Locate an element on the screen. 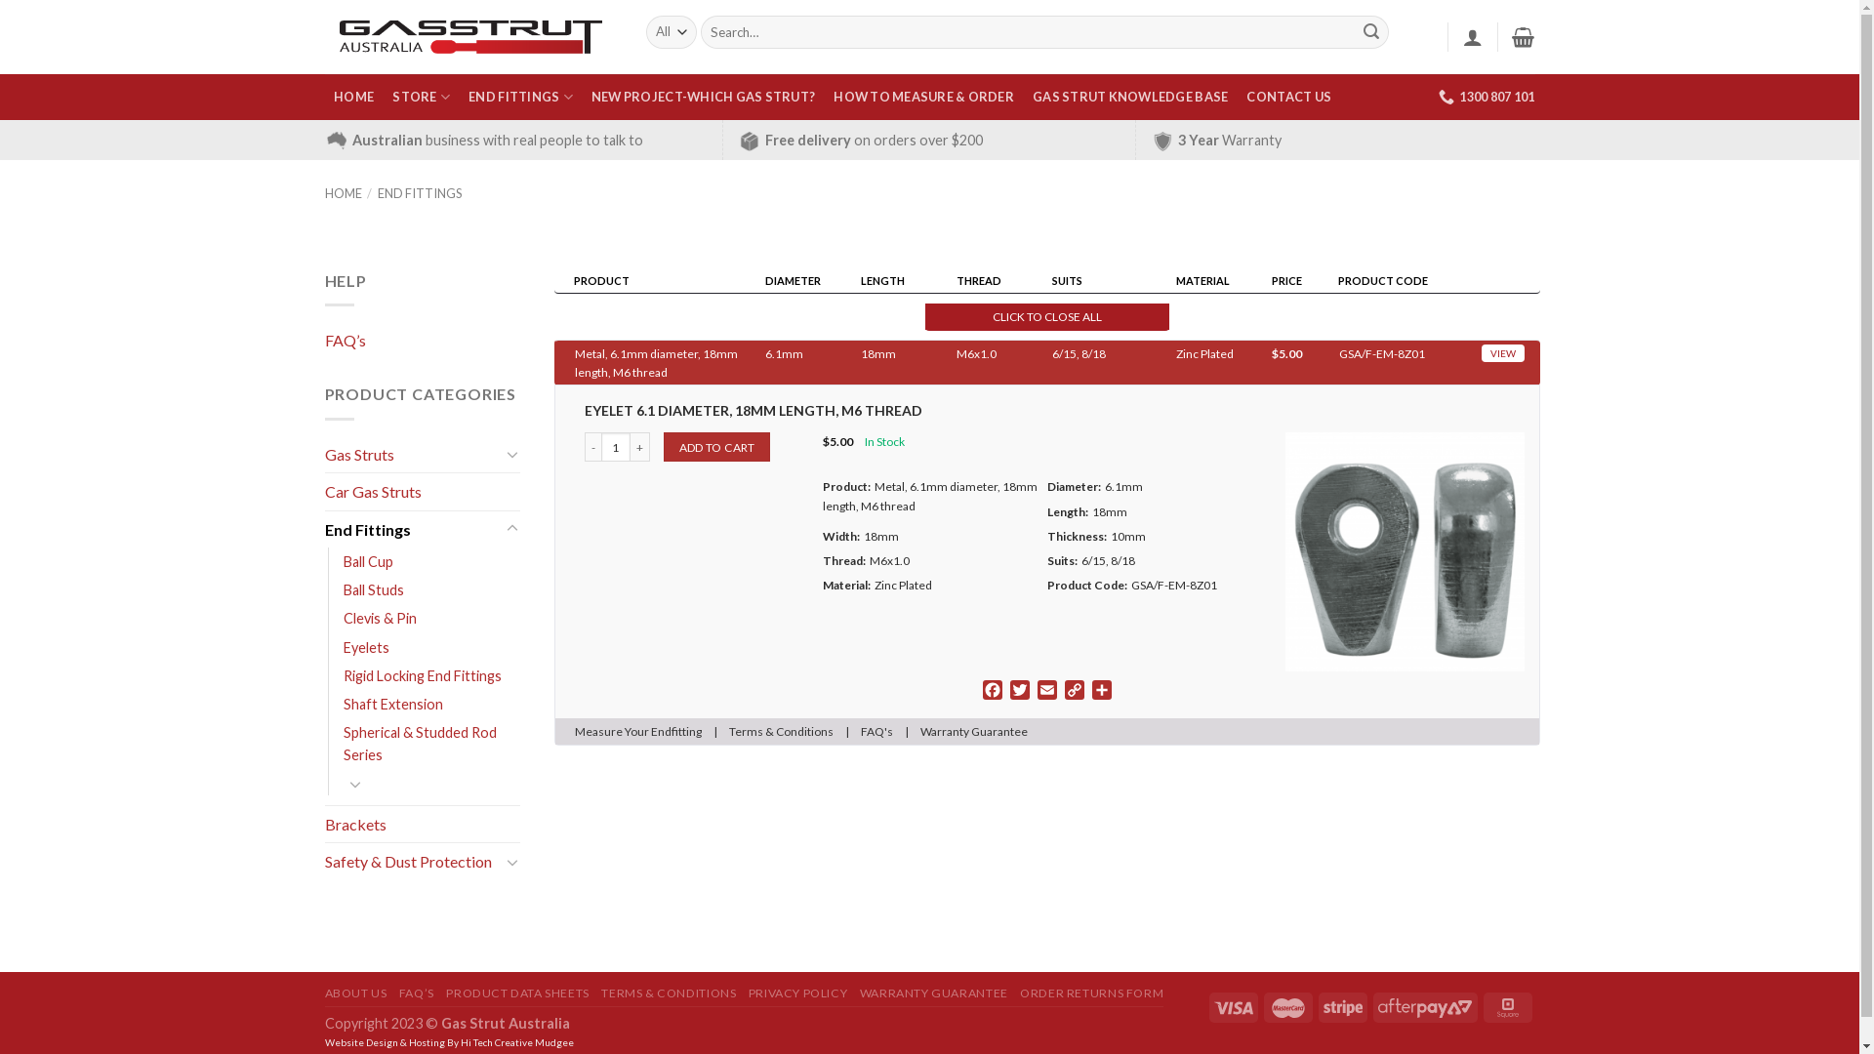 The image size is (1874, 1054). Hi Tech Creative Mudgee is located at coordinates (517, 1042).